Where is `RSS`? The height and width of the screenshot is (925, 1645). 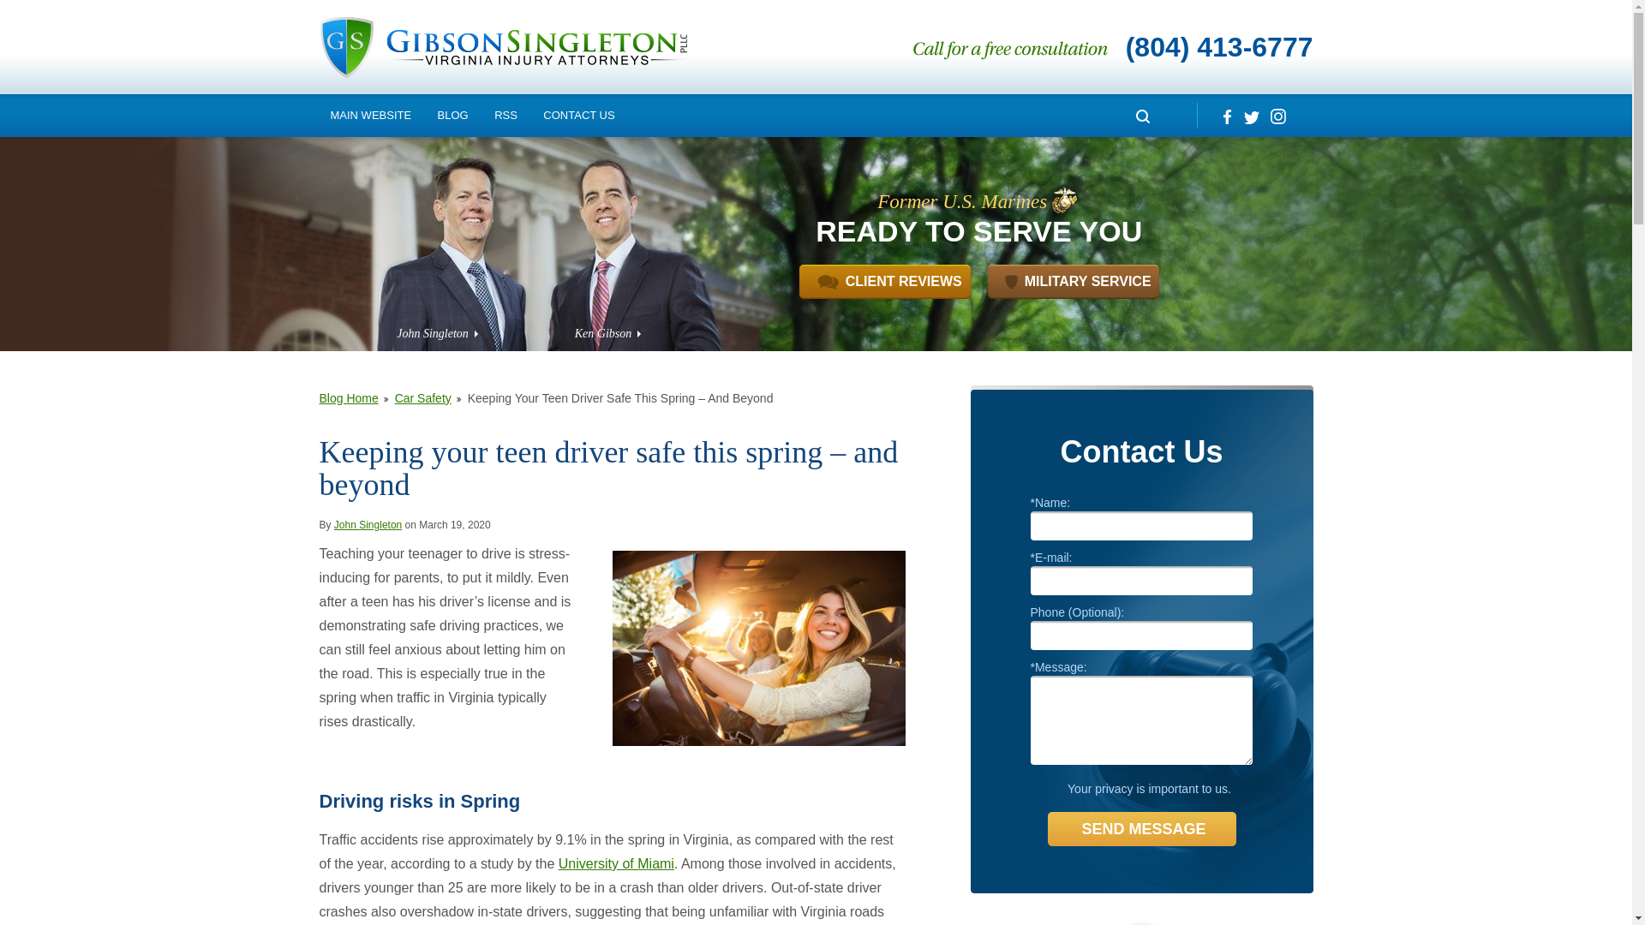
RSS is located at coordinates (505, 115).